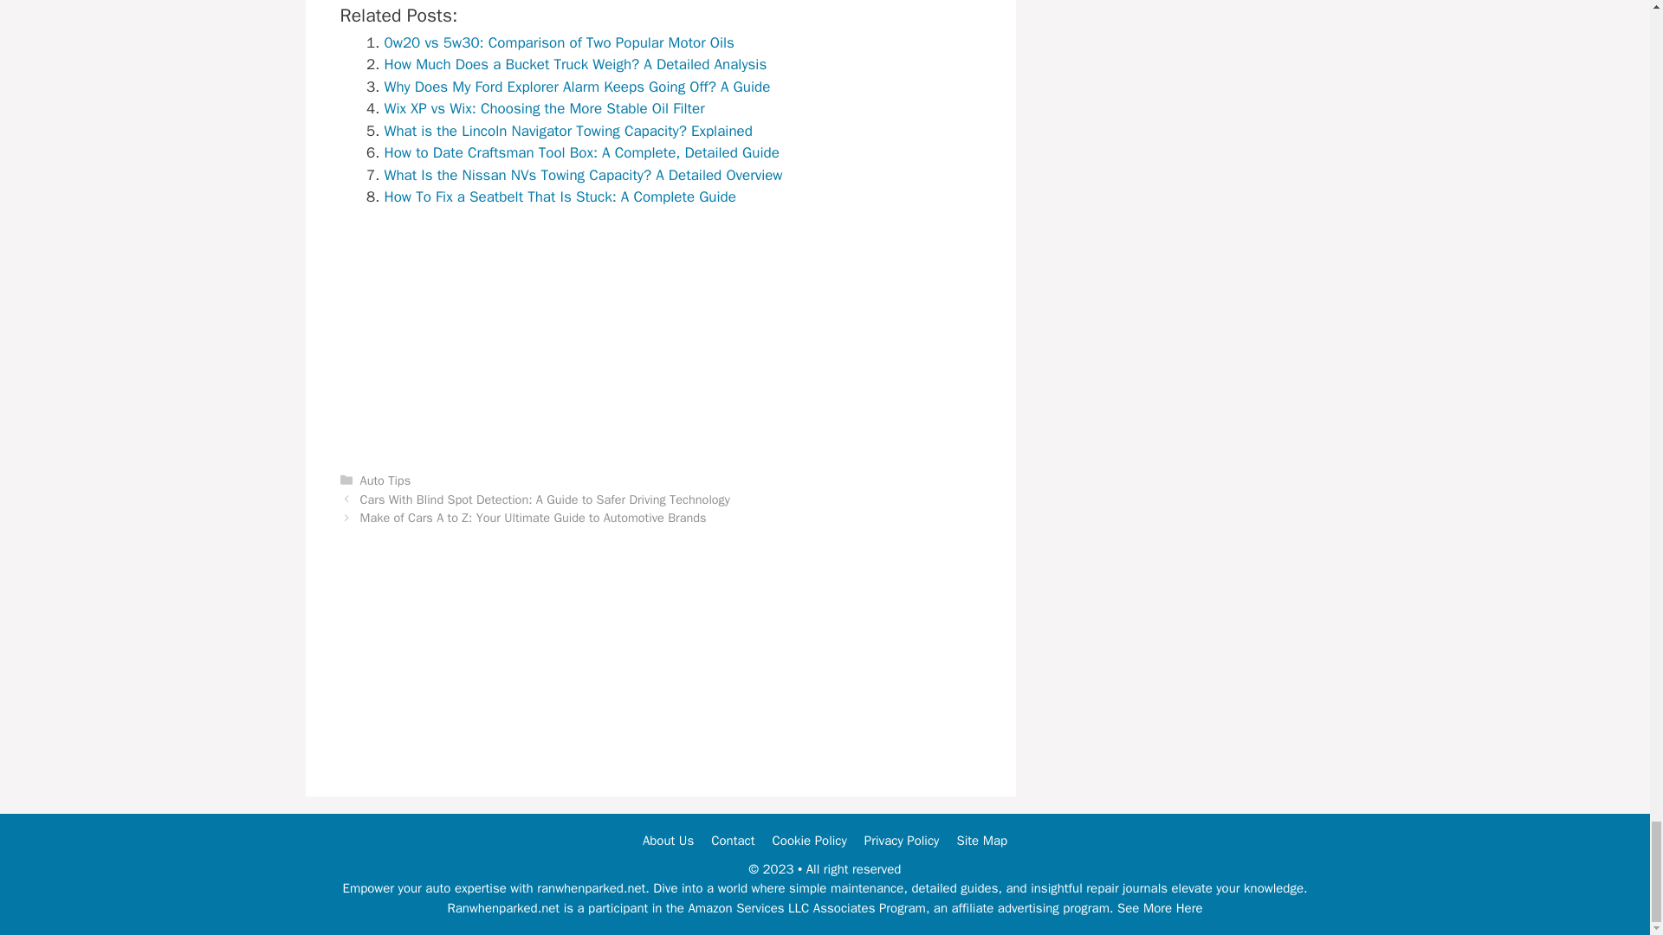 The image size is (1663, 935). Describe the element at coordinates (577, 87) in the screenshot. I see `Why Does My Ford Explorer Alarm Keeps Going Off? A Guide` at that location.